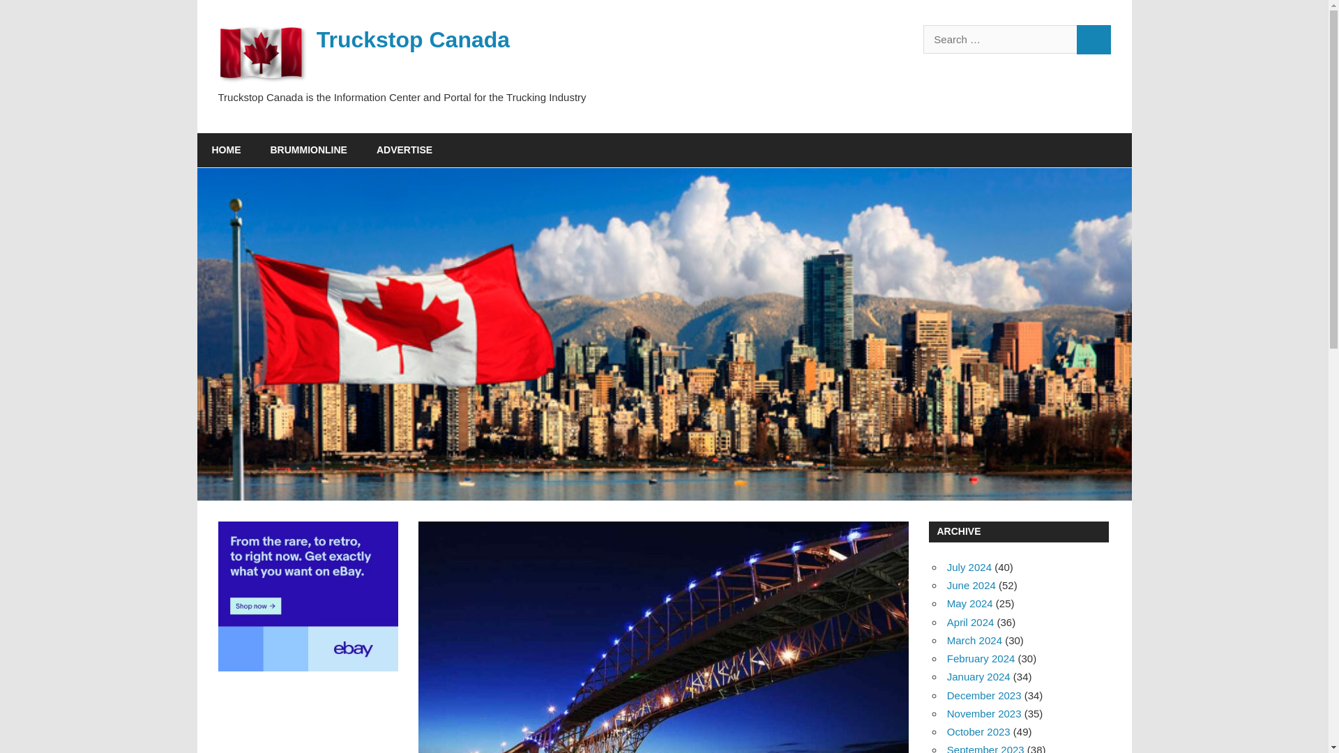 The width and height of the screenshot is (1339, 753). Describe the element at coordinates (404, 151) in the screenshot. I see `ADVERTISE` at that location.